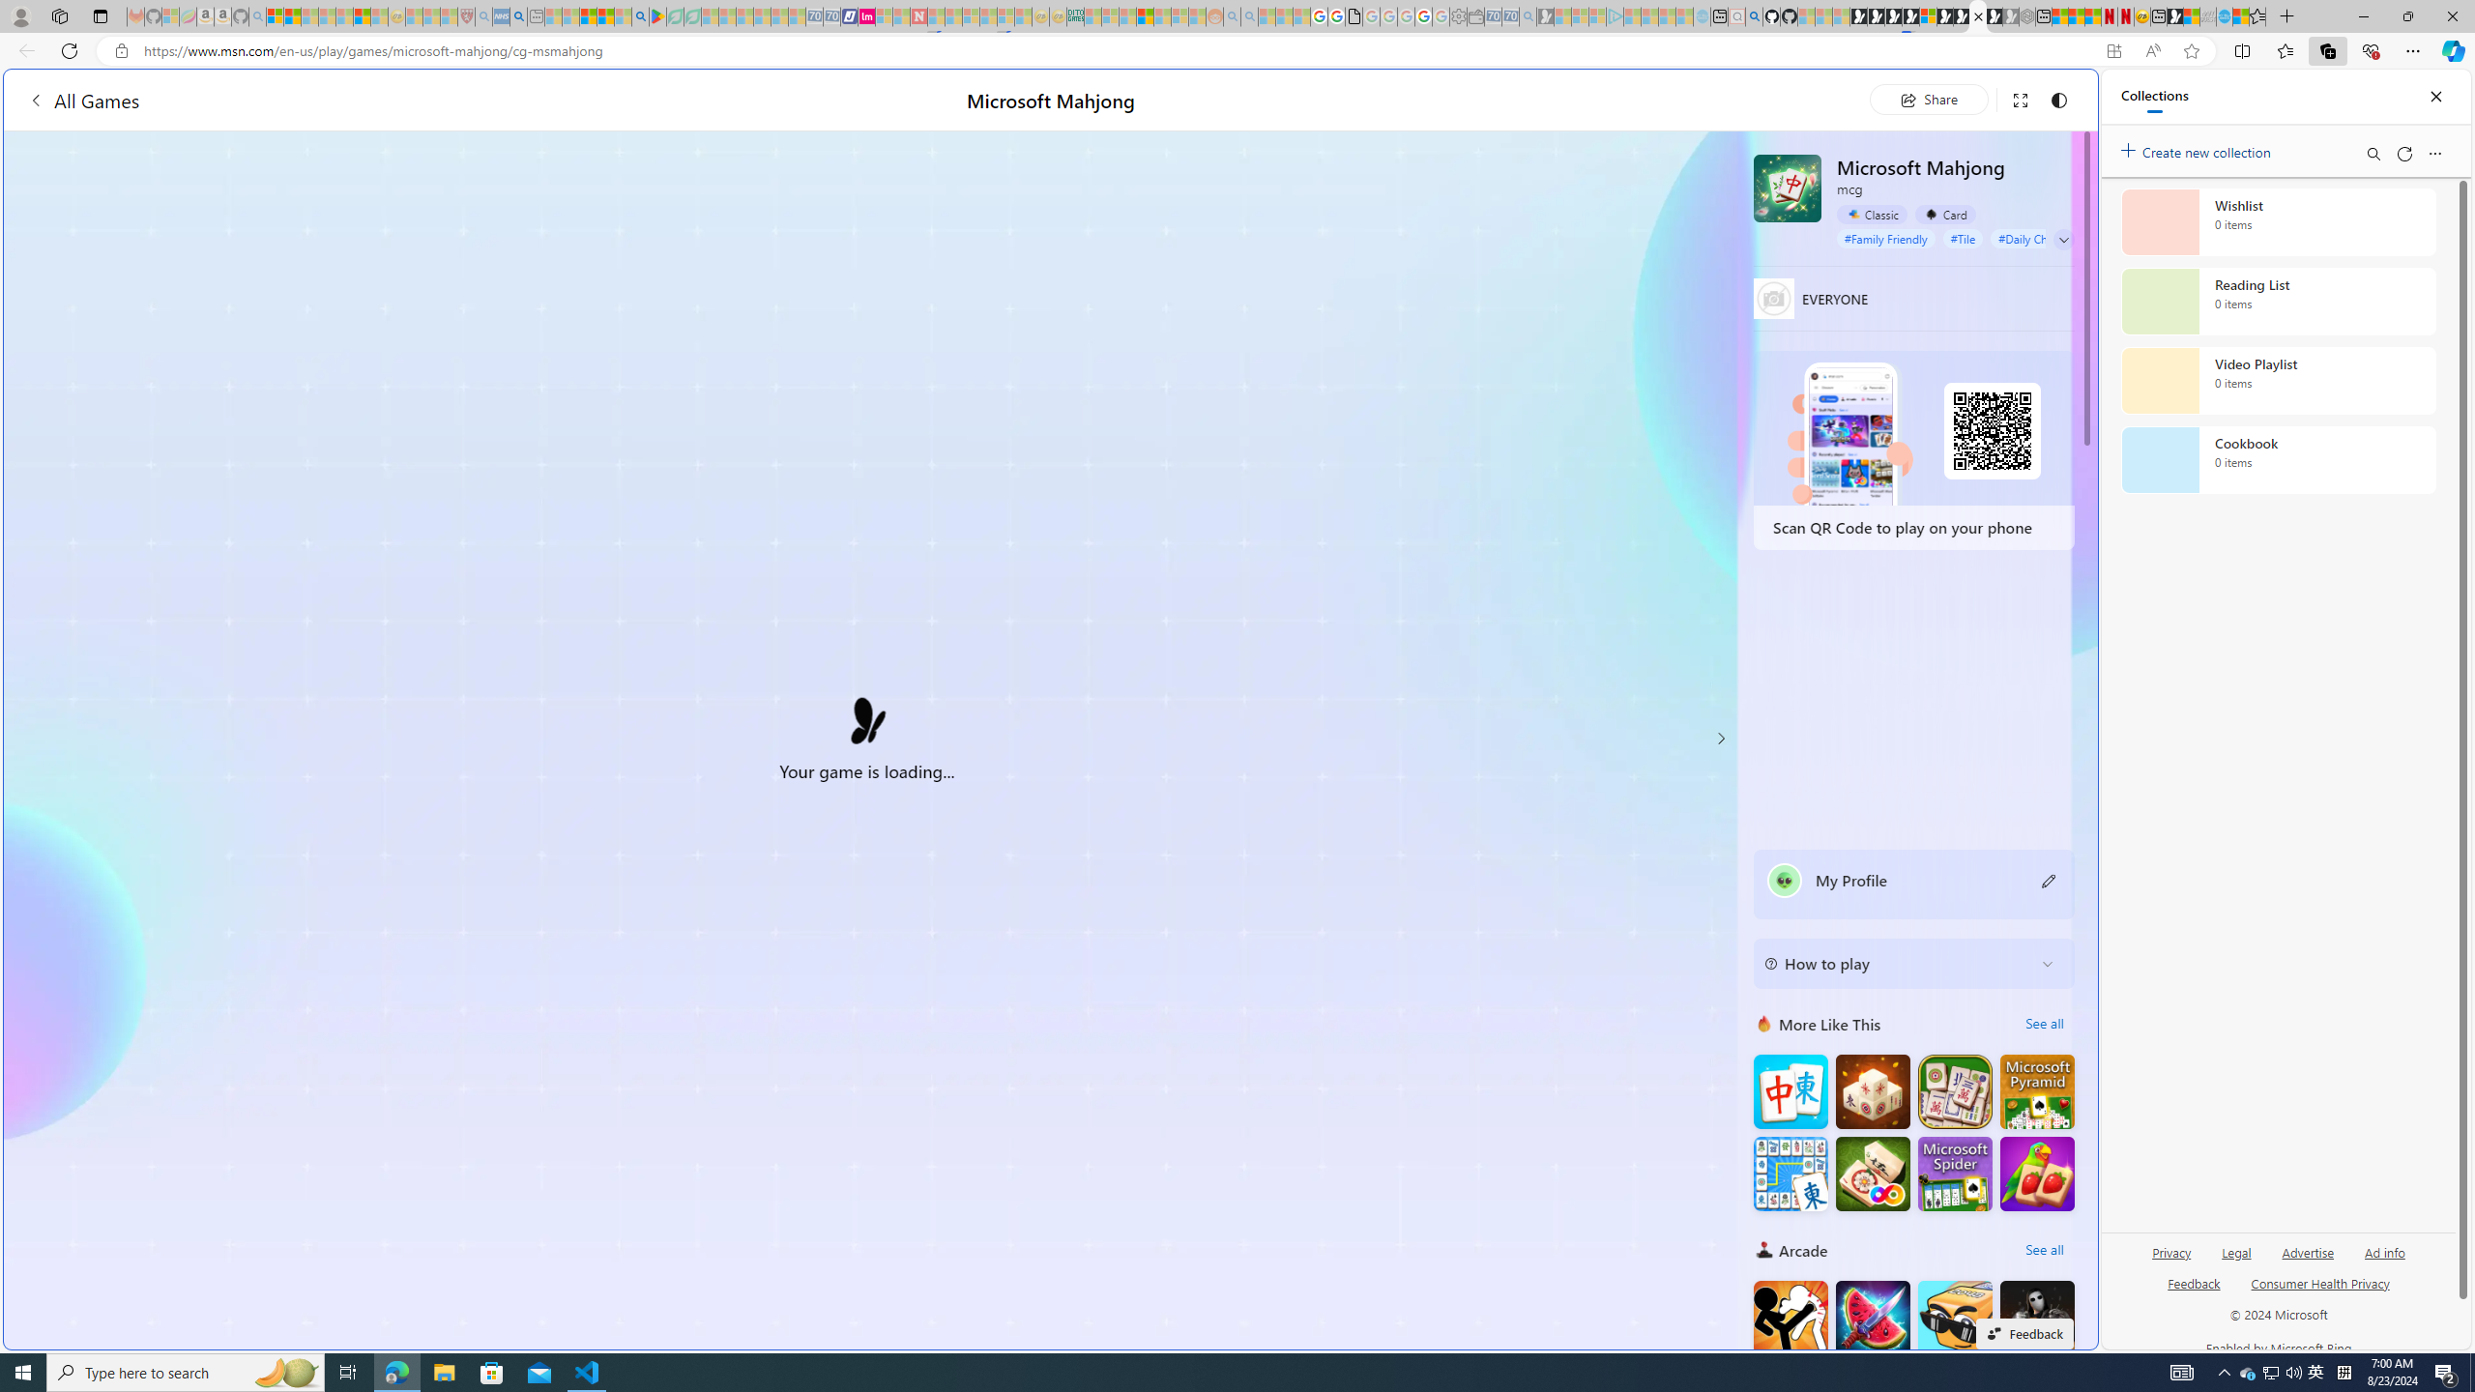 This screenshot has height=1392, width=2475. I want to click on Change to dark mode, so click(2059, 99).